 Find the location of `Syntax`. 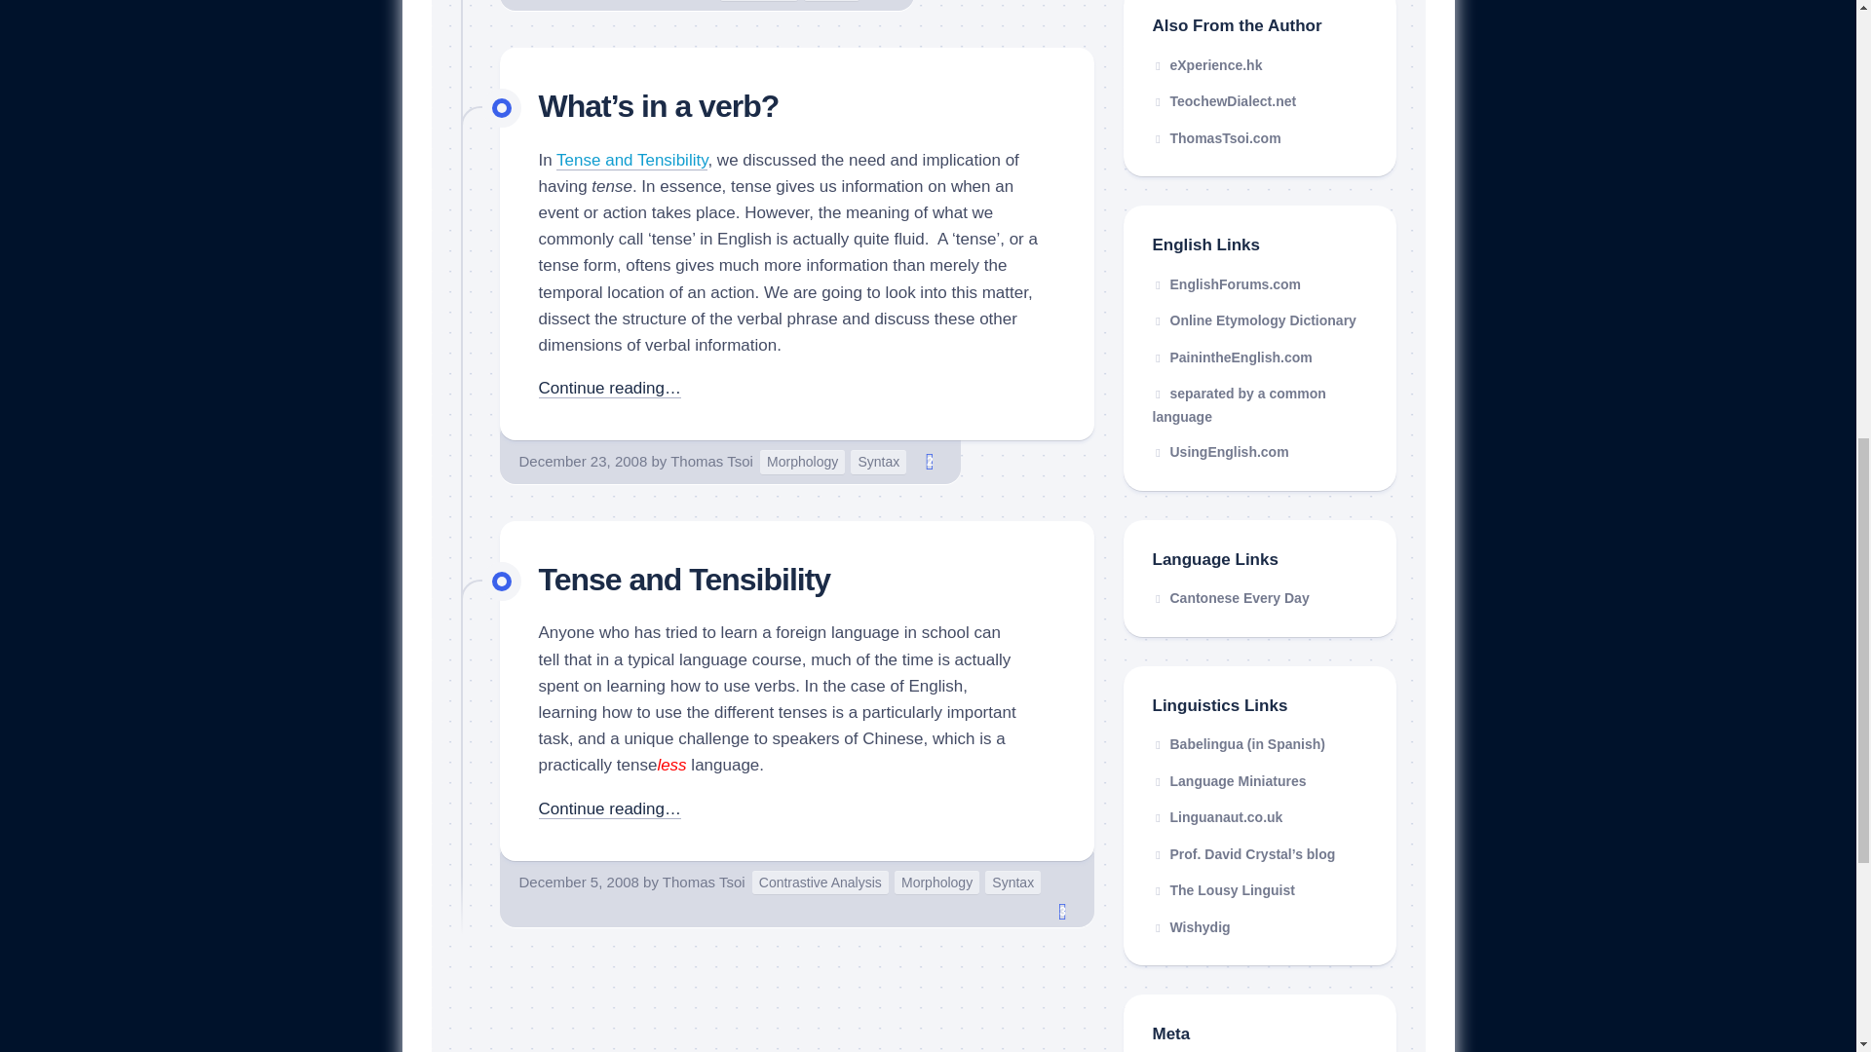

Syntax is located at coordinates (831, 1).